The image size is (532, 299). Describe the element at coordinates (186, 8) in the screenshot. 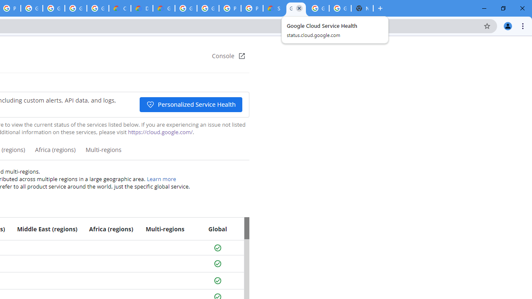

I see `Google Cloud Platform` at that location.